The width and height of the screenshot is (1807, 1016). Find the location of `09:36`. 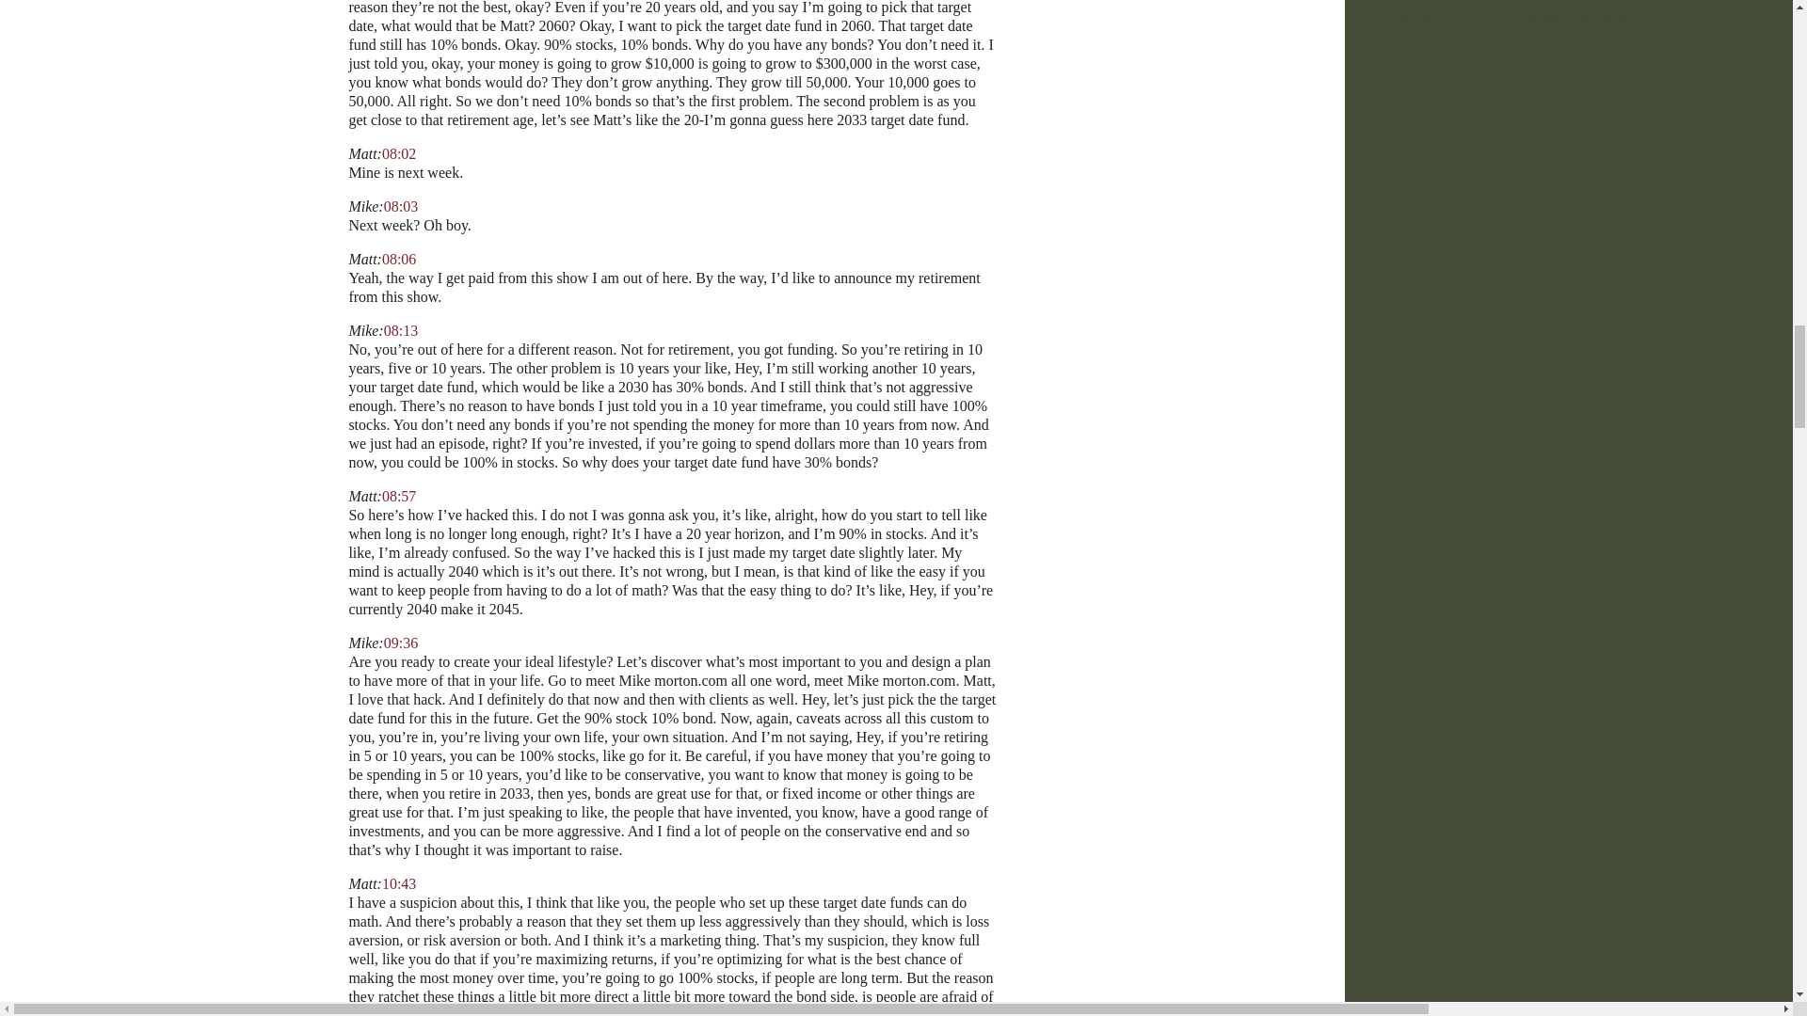

09:36 is located at coordinates (400, 643).